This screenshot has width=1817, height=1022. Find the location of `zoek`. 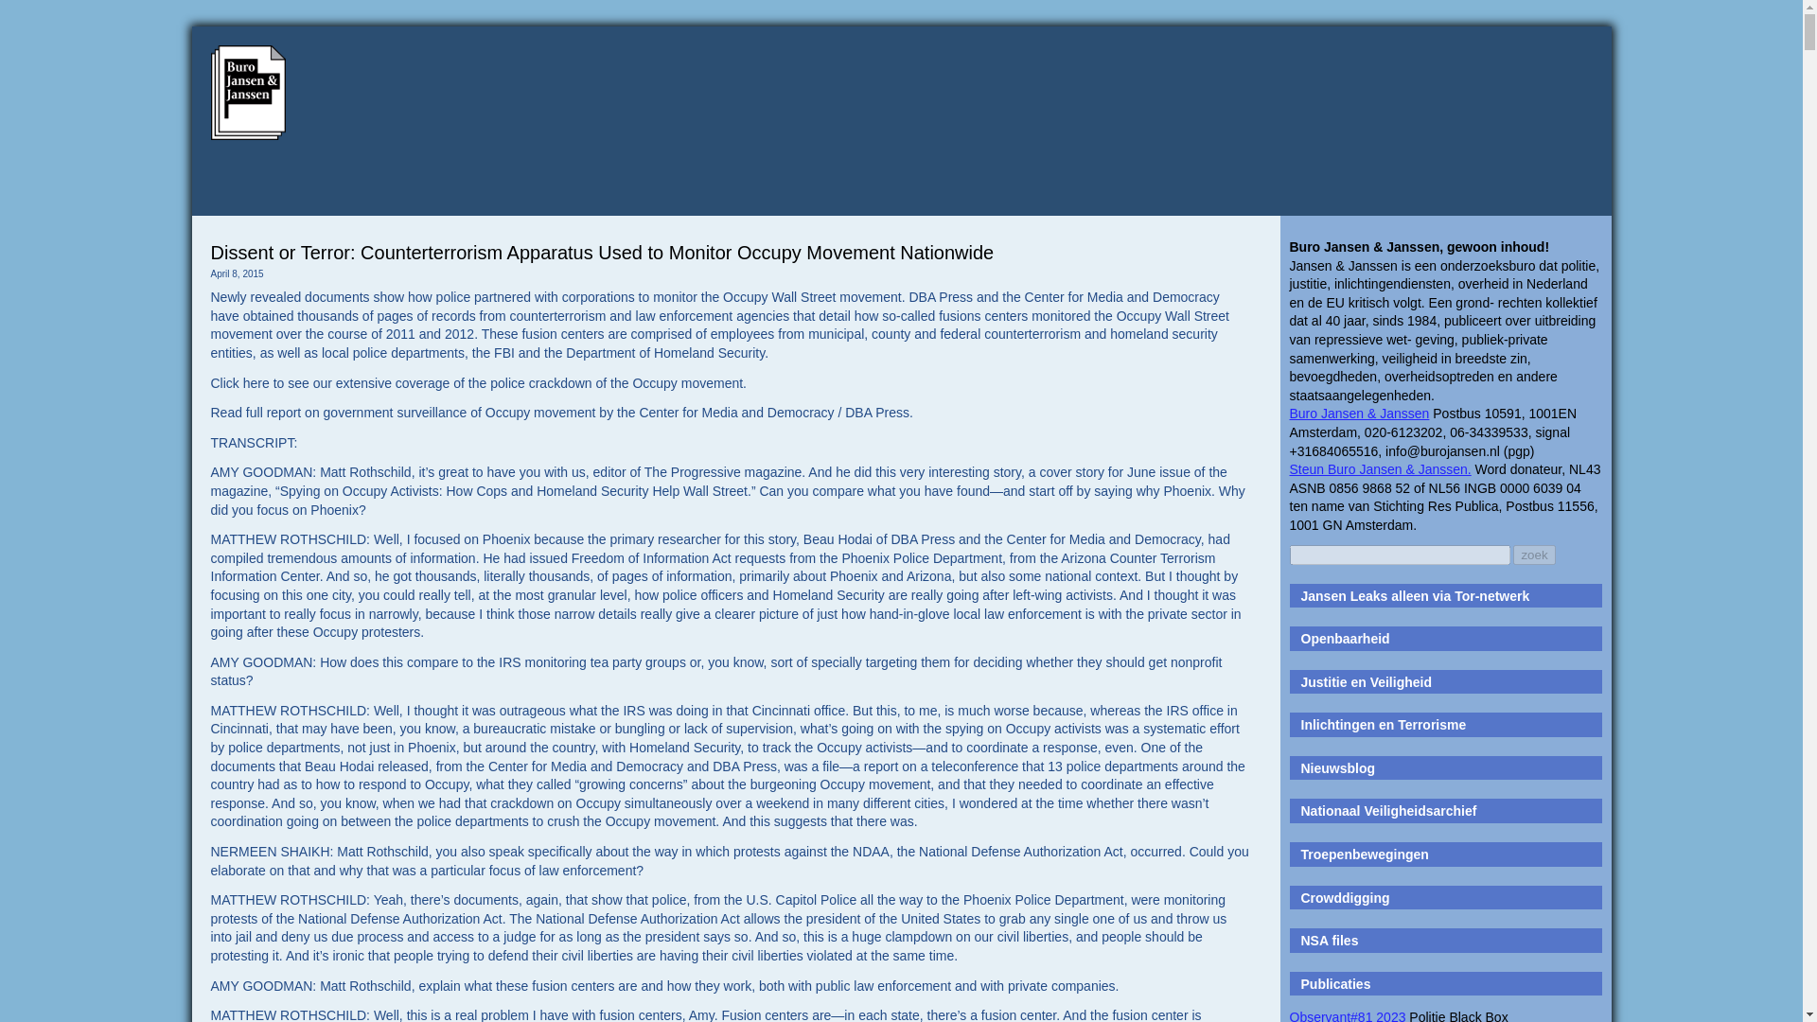

zoek is located at coordinates (1534, 555).